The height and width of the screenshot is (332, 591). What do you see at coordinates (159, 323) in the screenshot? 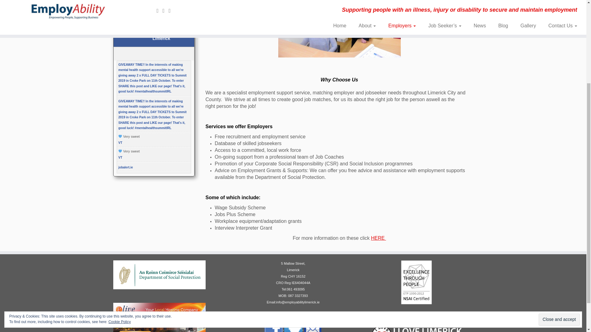
I see `elive` at bounding box center [159, 323].